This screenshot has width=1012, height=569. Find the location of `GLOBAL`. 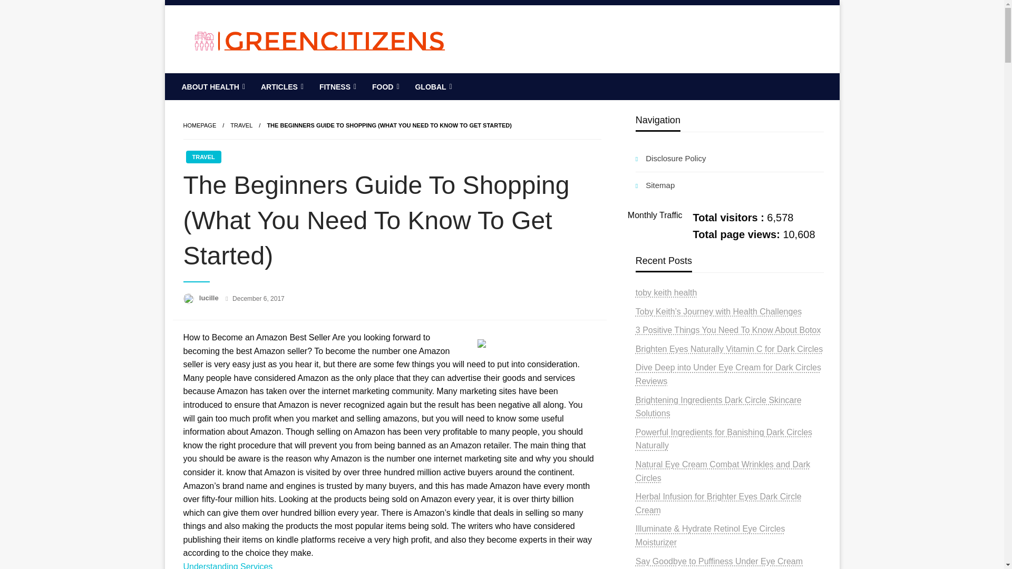

GLOBAL is located at coordinates (432, 87).